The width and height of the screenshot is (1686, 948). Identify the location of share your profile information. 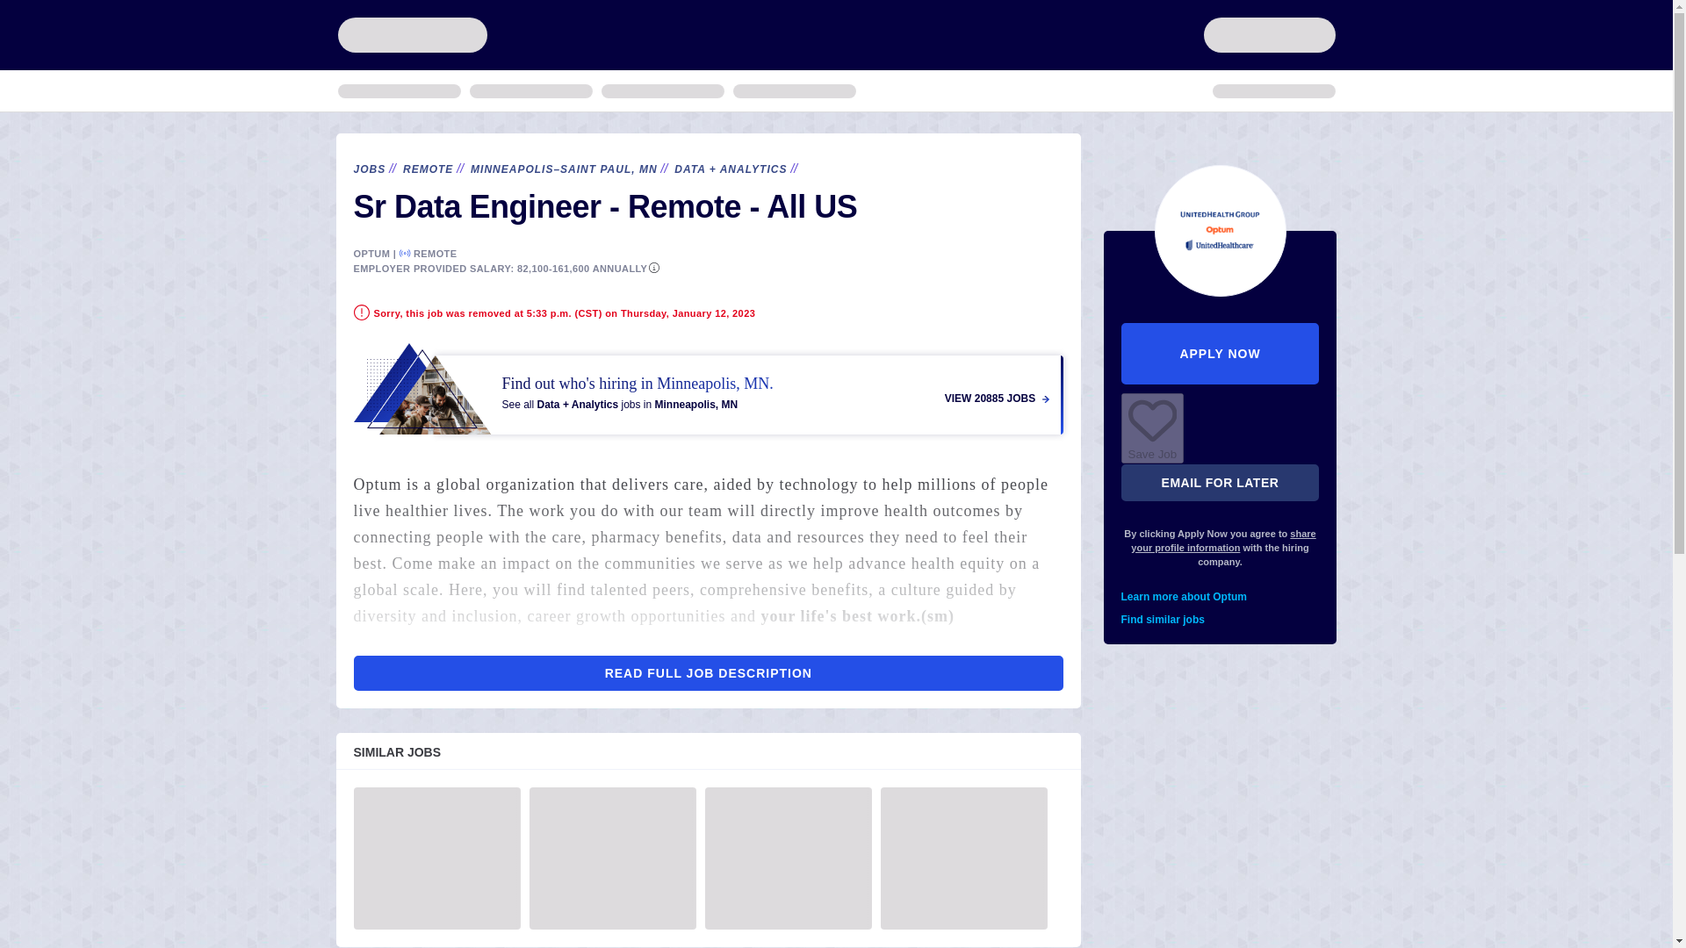
(1222, 540).